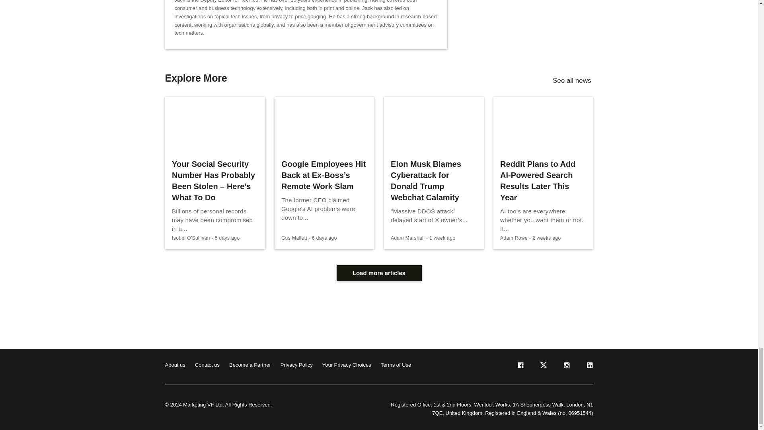 This screenshot has height=430, width=764. I want to click on instagram, so click(566, 366).